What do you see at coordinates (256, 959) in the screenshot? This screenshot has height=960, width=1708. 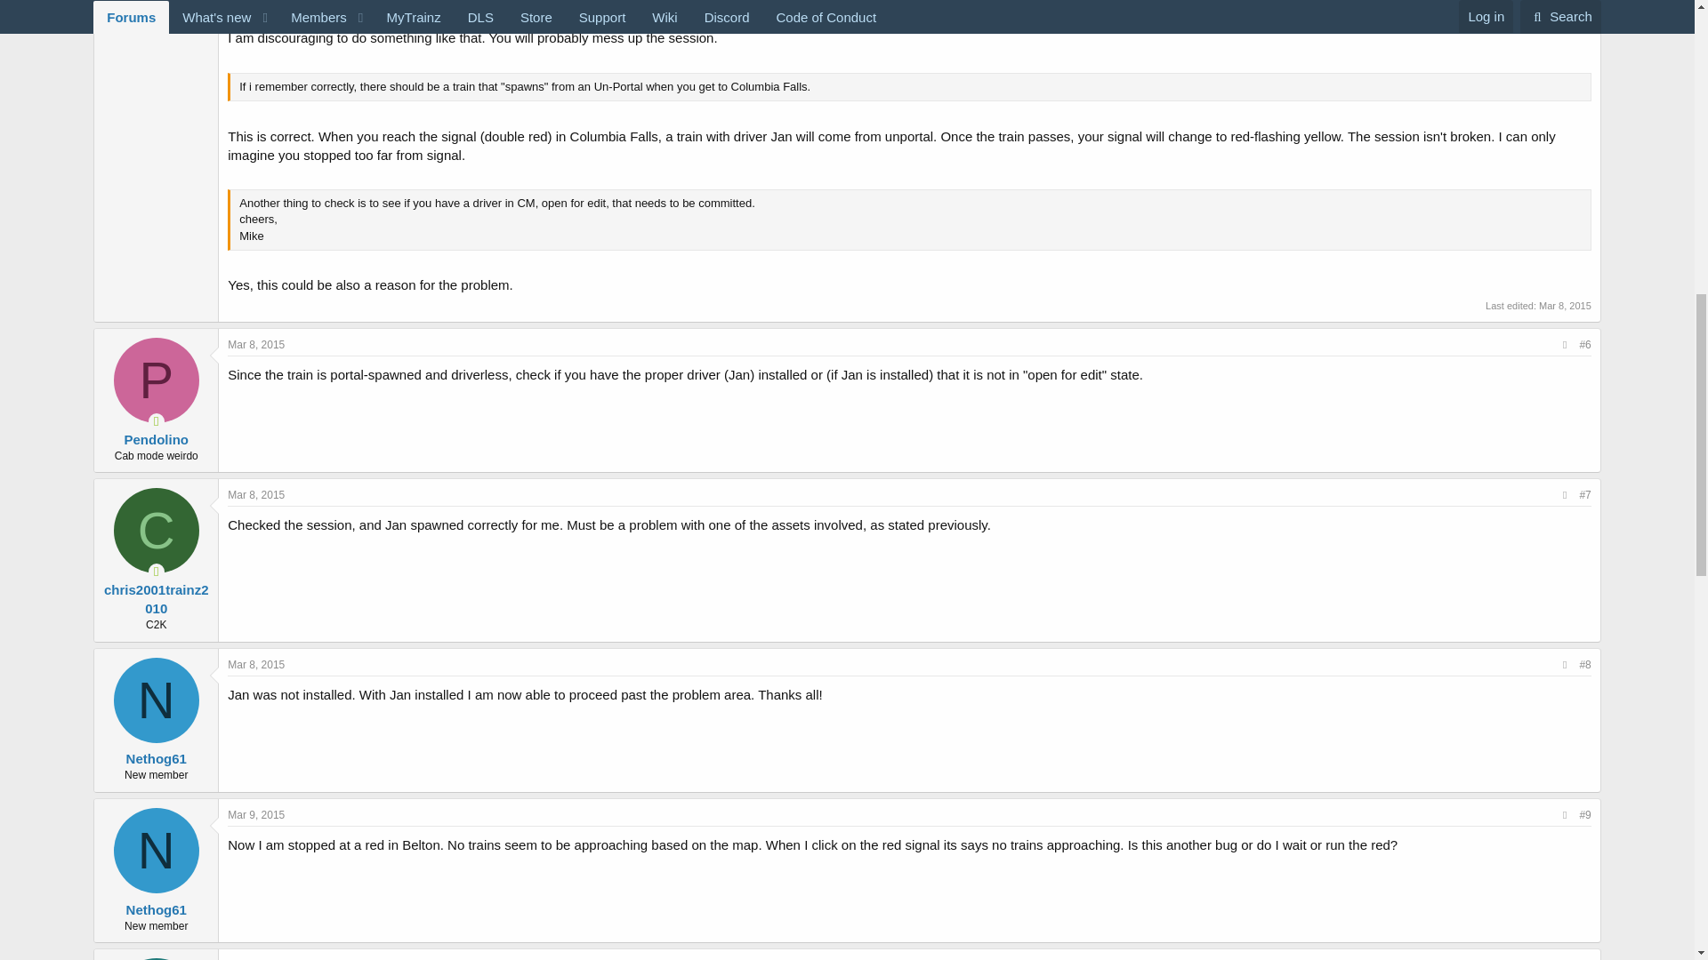 I see `Mar 9, 2015 at 4:49 AM` at bounding box center [256, 959].